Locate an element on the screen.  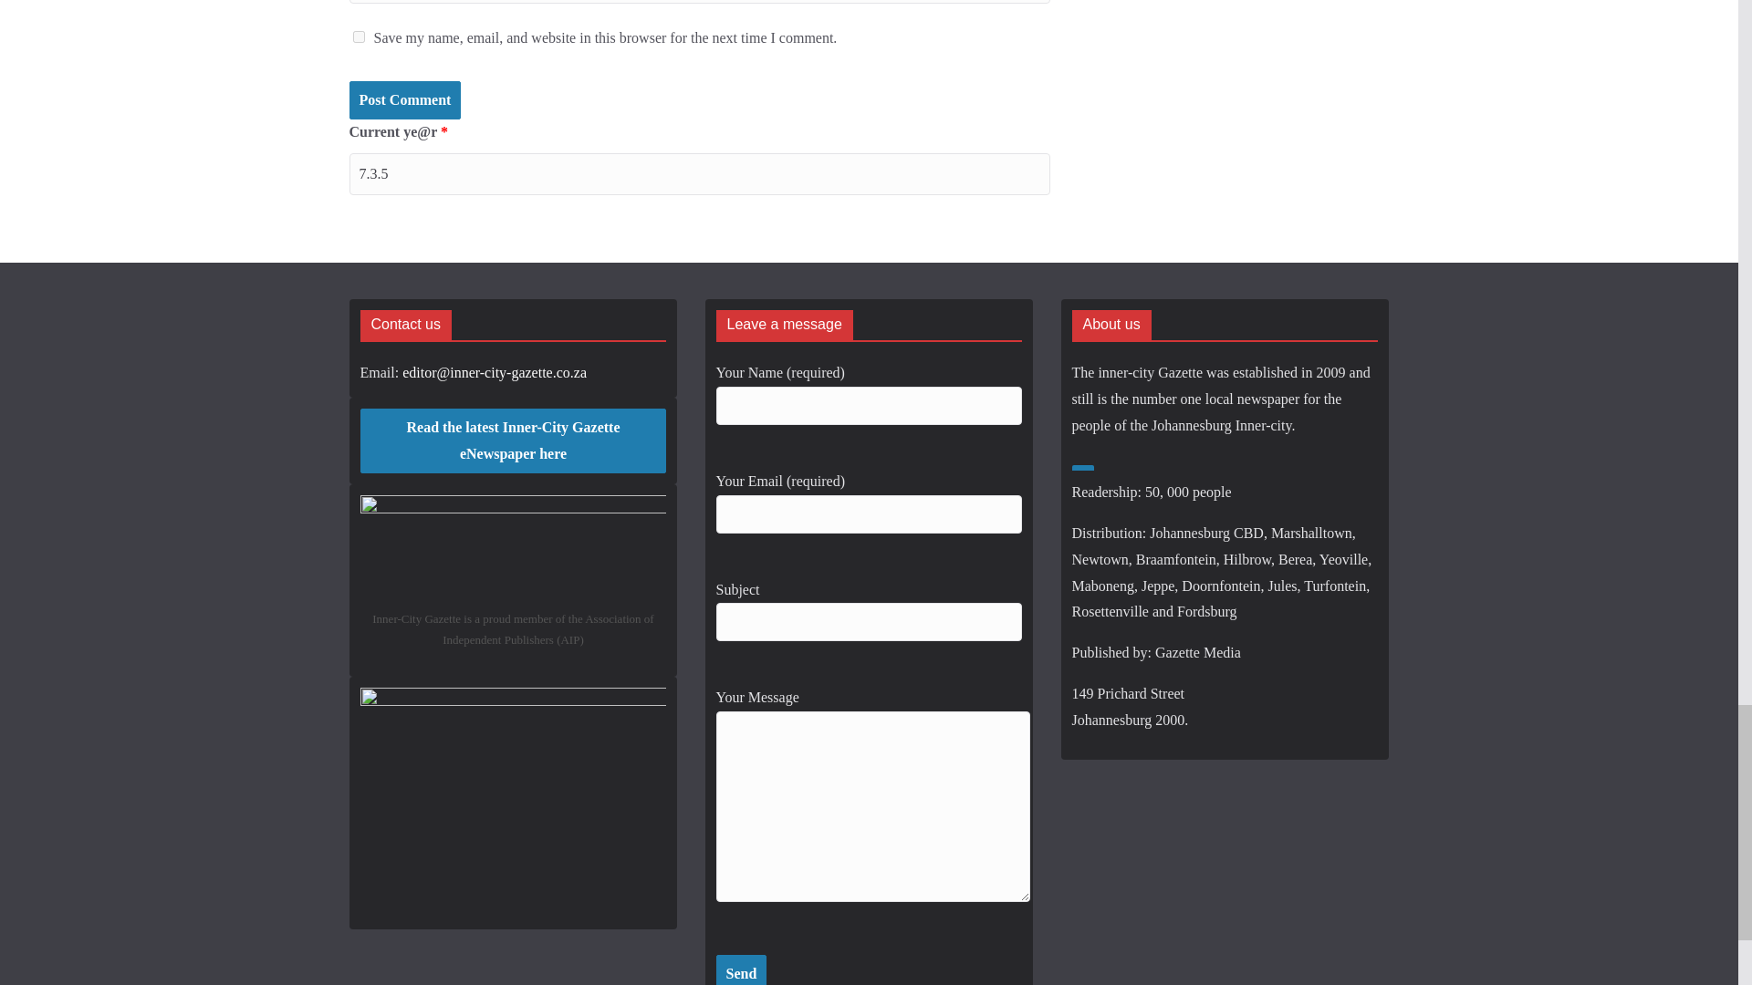
7.3.5 is located at coordinates (699, 173).